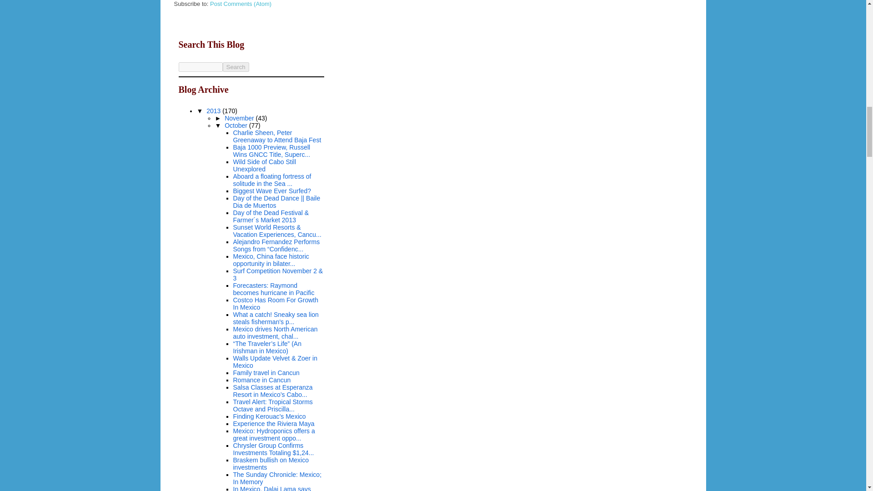 This screenshot has width=873, height=491. I want to click on October, so click(236, 125).